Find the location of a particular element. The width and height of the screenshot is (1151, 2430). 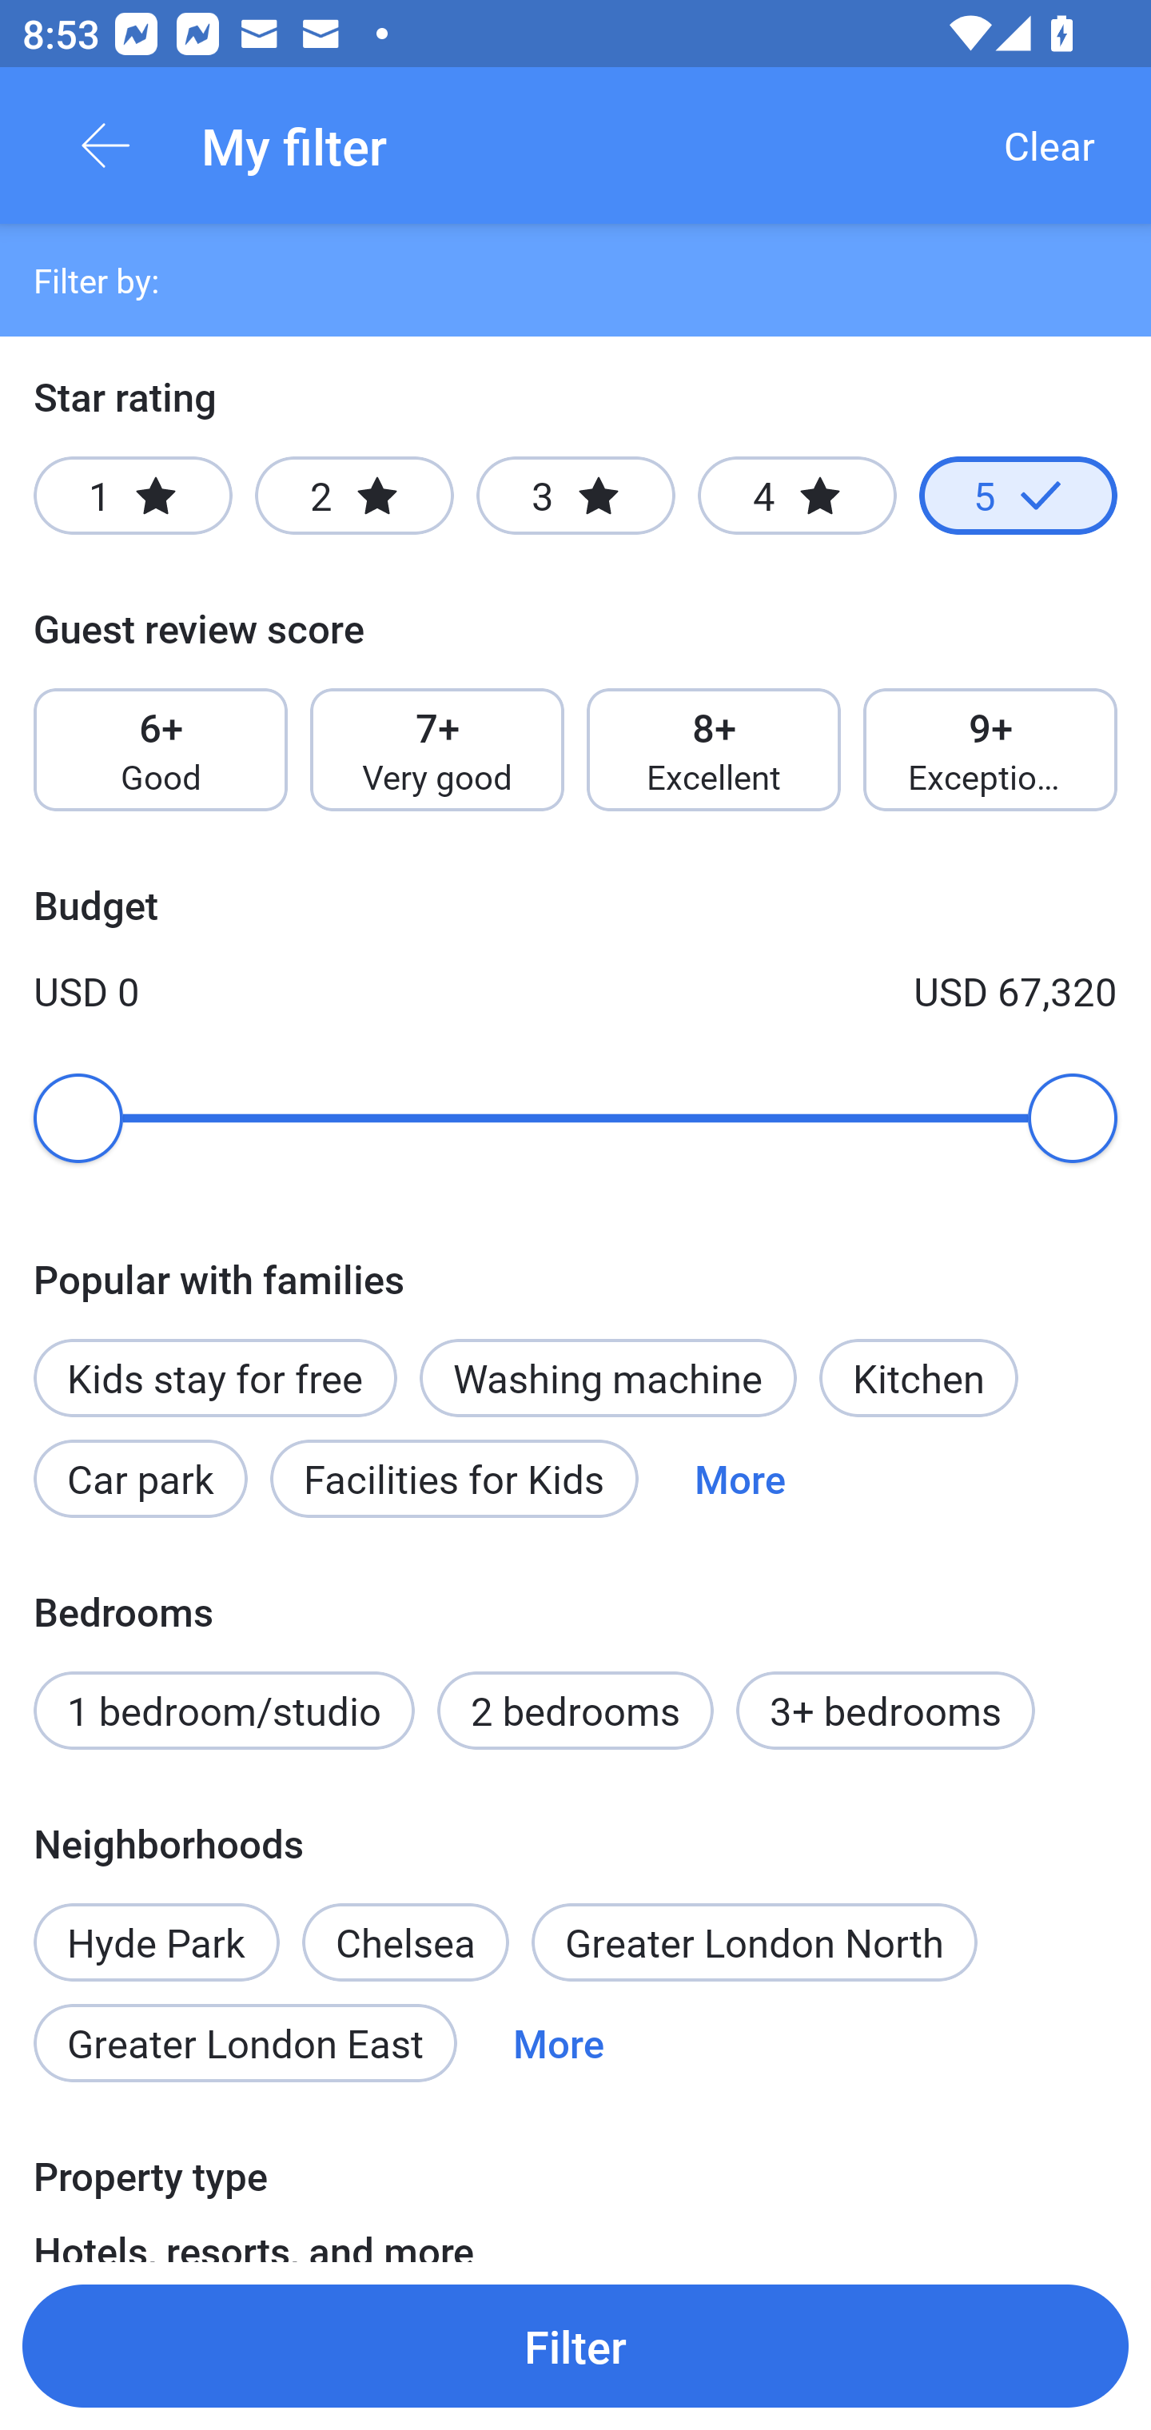

4 is located at coordinates (796, 496).